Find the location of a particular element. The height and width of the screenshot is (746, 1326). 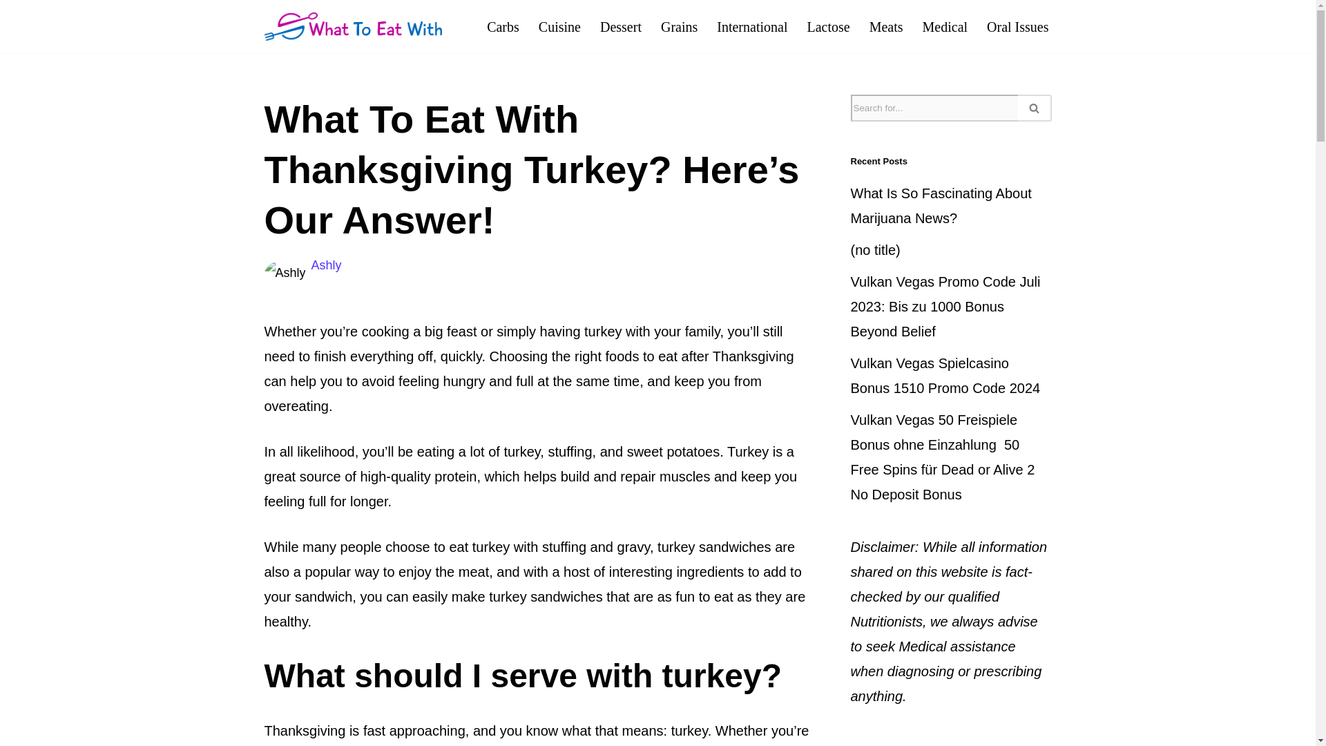

Medical is located at coordinates (945, 26).